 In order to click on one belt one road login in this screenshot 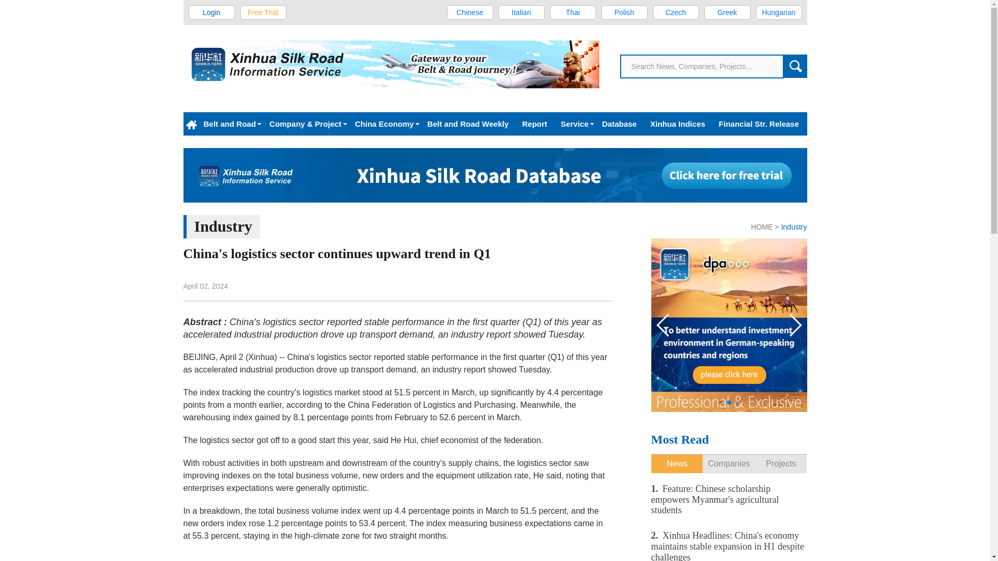, I will do `click(212, 12)`.